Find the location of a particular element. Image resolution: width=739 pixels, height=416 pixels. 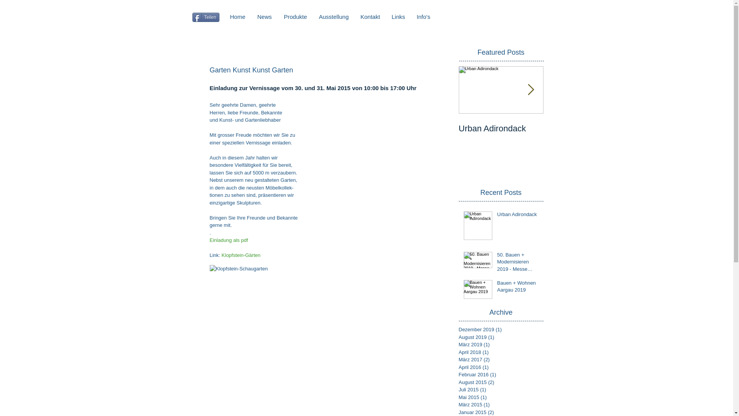

April 2018 (1) is located at coordinates (499, 352).